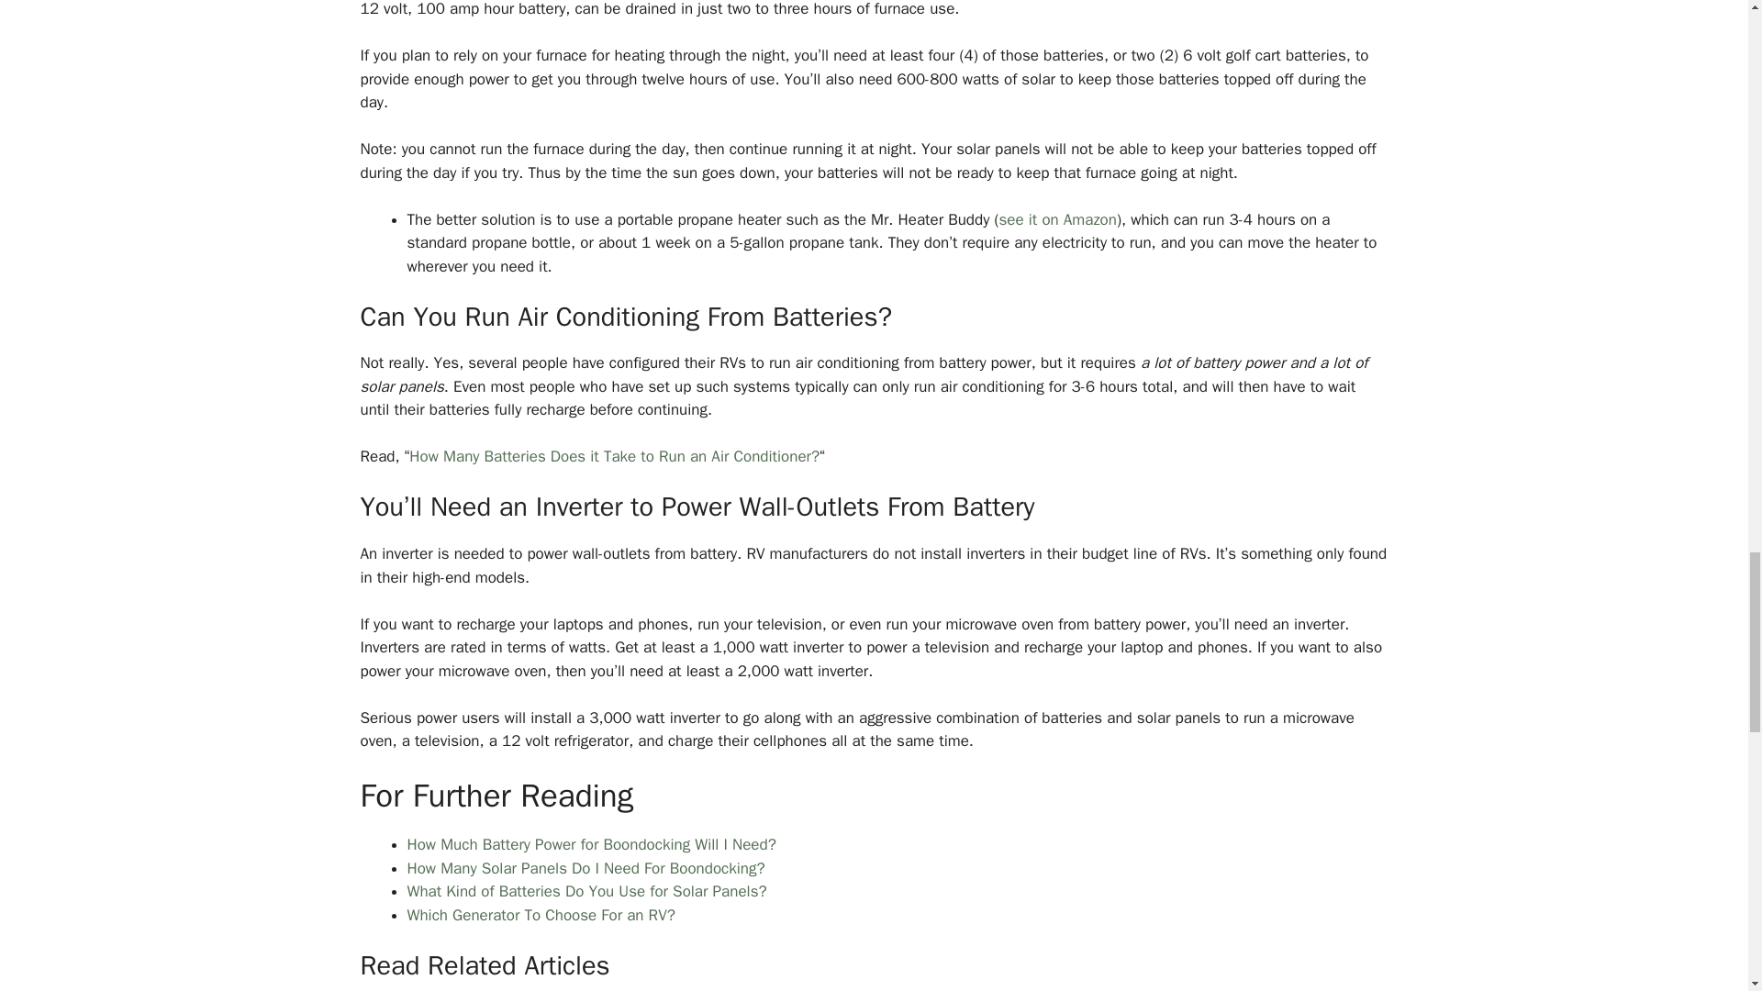 The image size is (1762, 991). What do you see at coordinates (1057, 218) in the screenshot?
I see `see it on Amazon` at bounding box center [1057, 218].